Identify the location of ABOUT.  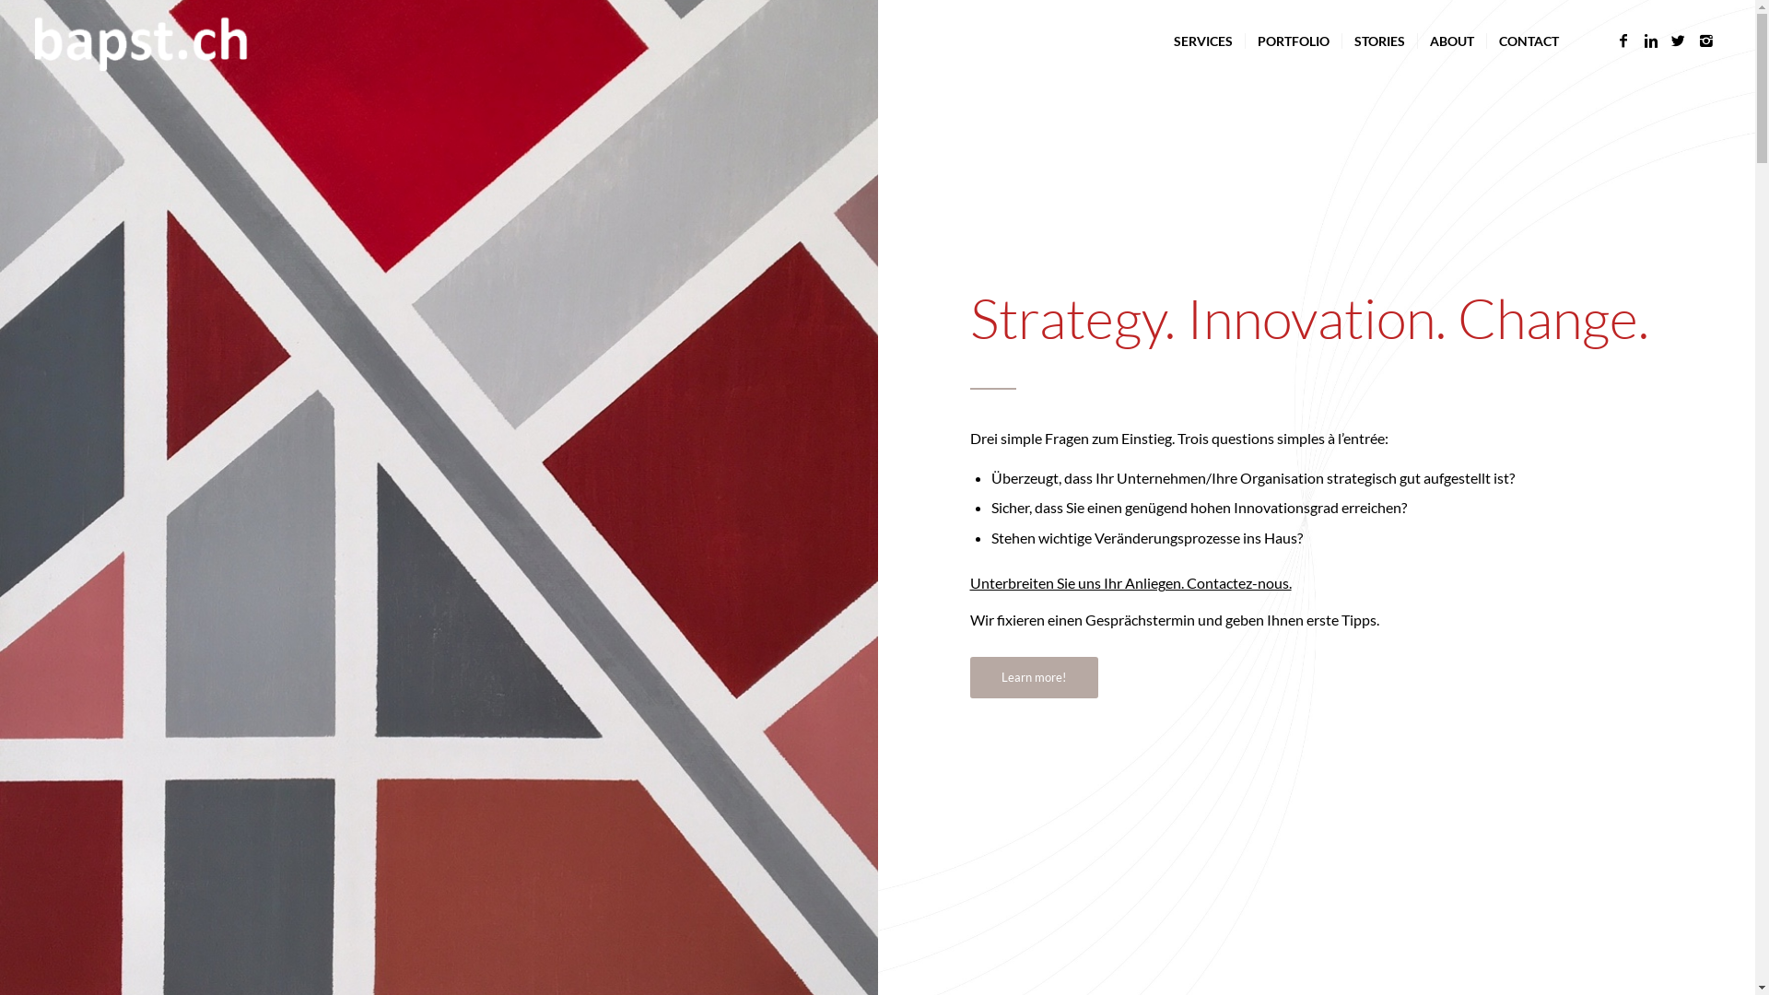
(1452, 41).